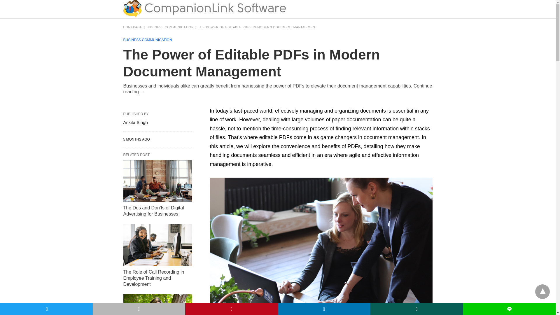 The image size is (560, 315). I want to click on BUSINESS COMMUNICATION, so click(148, 40).